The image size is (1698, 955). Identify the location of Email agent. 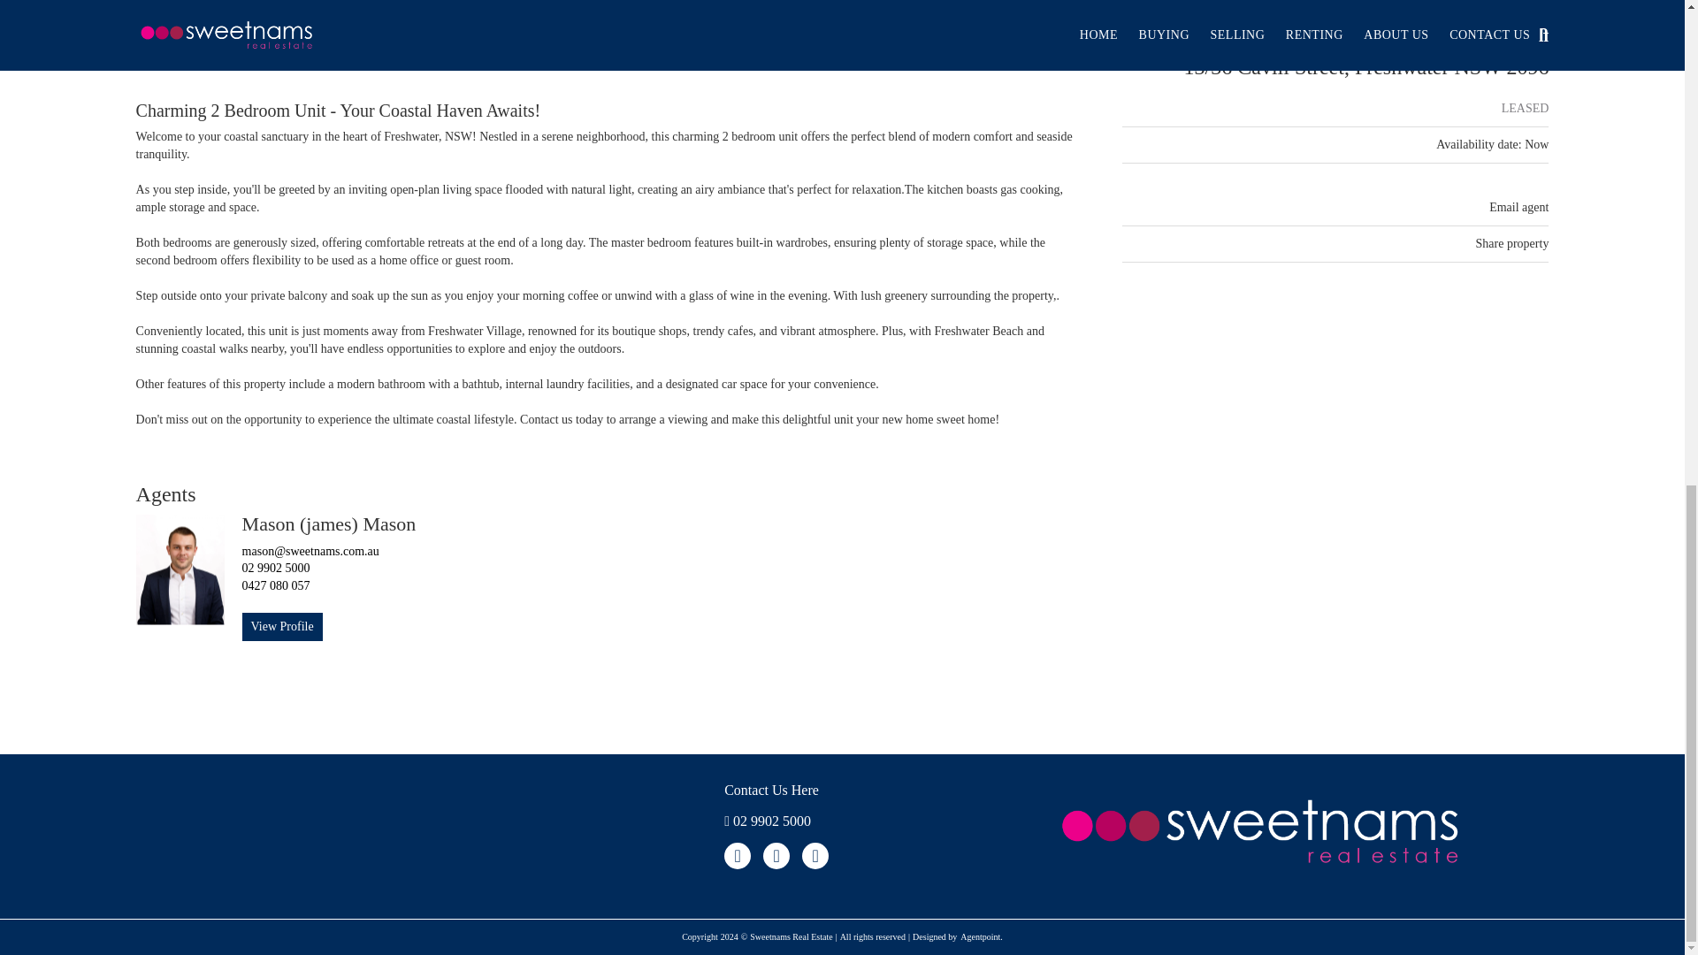
(1518, 207).